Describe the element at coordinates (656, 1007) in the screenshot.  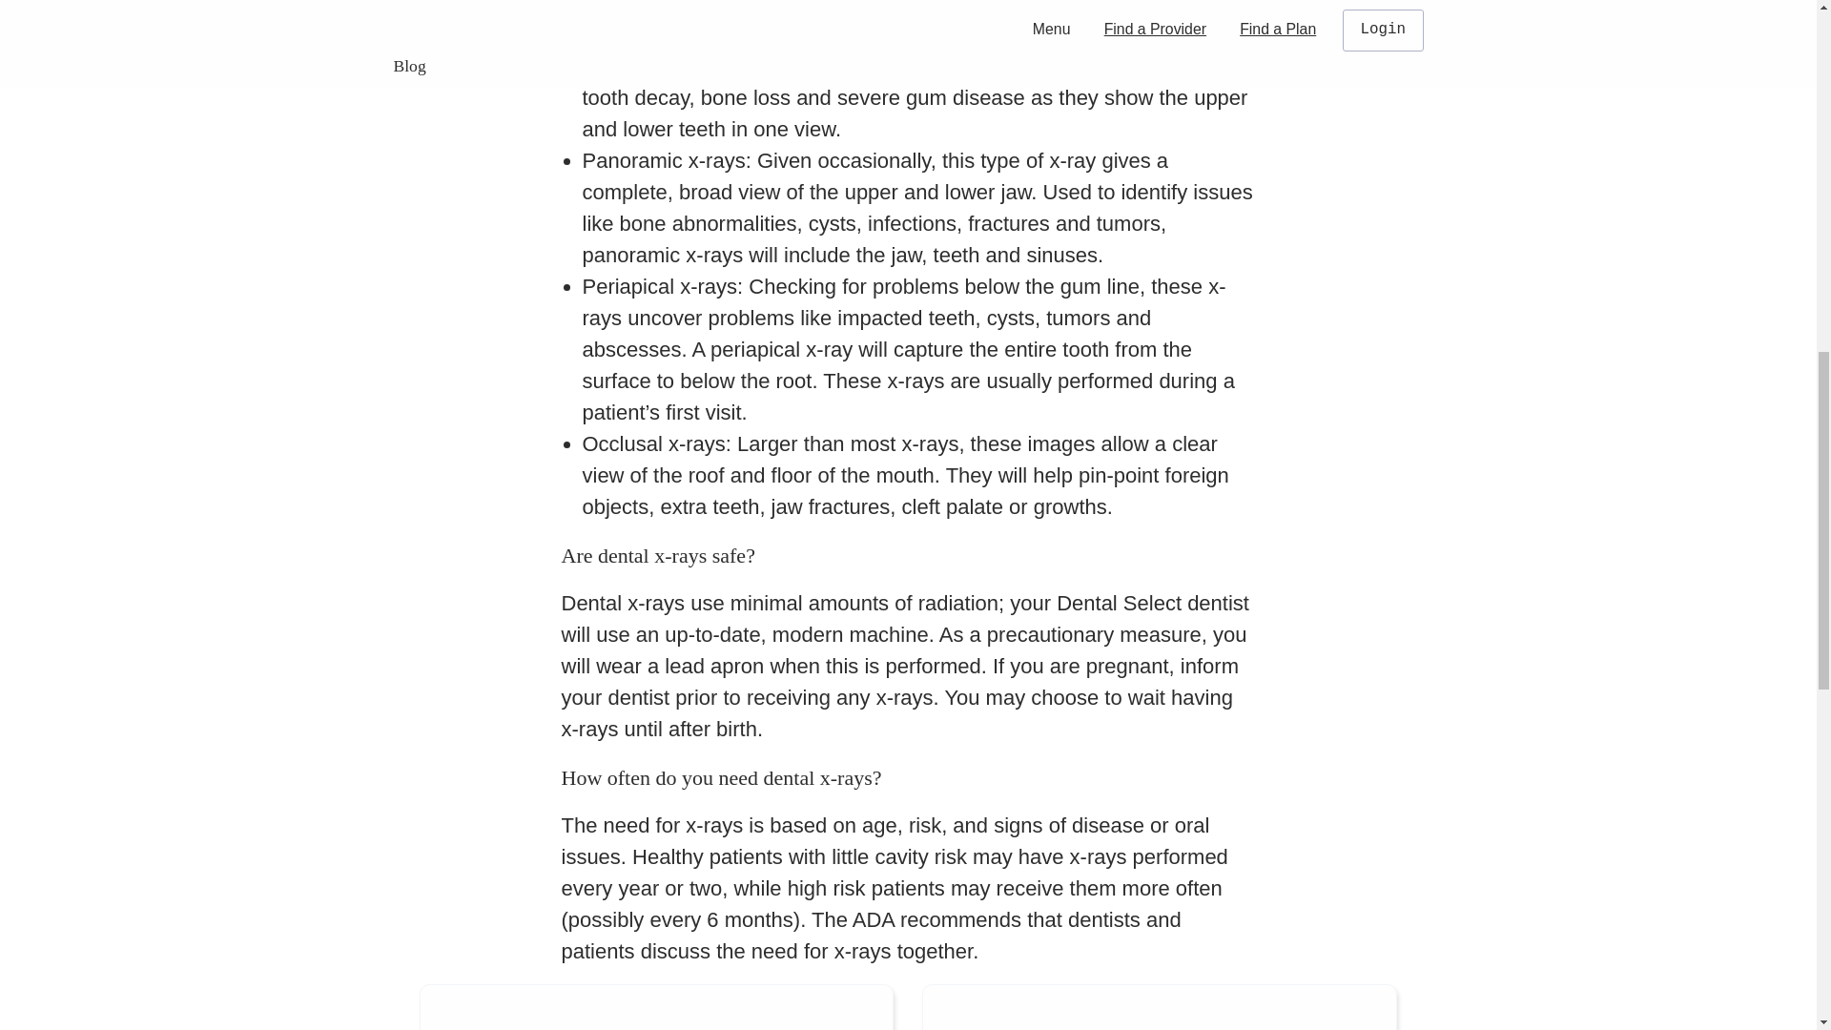
I see `Dental Select's Open House` at that location.